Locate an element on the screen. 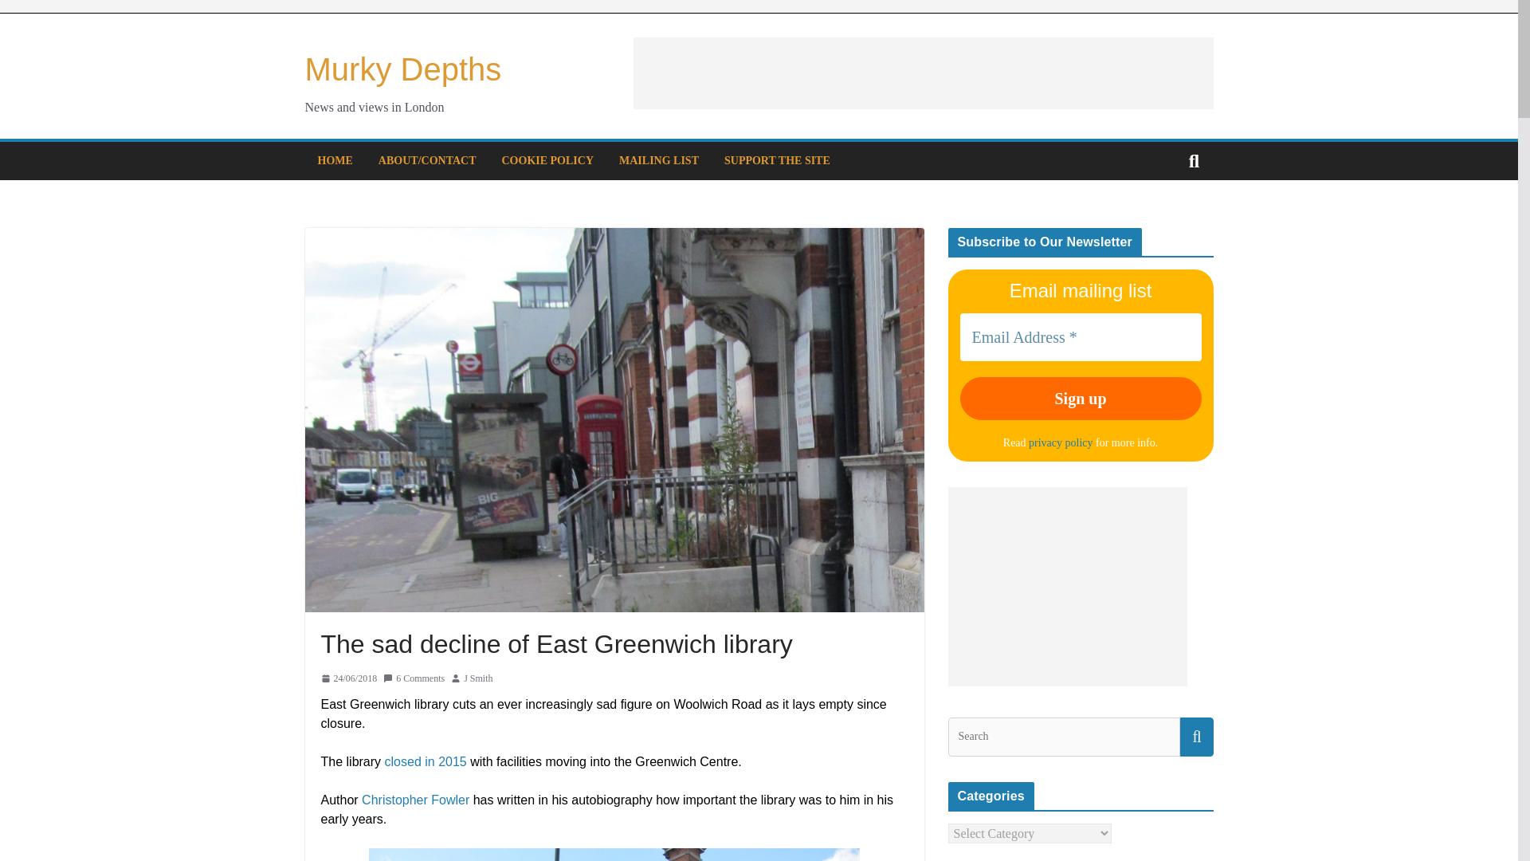 This screenshot has height=861, width=1530. J Smith is located at coordinates (478, 678).